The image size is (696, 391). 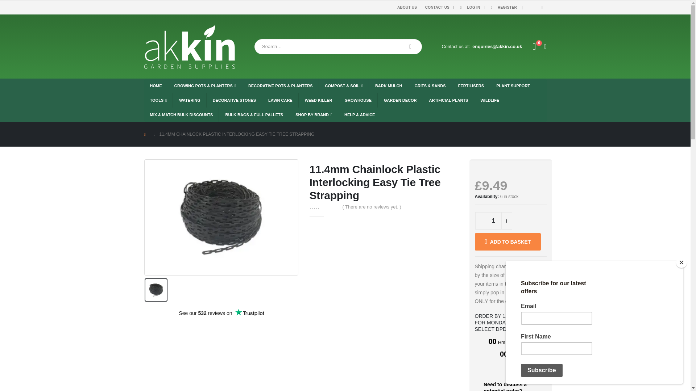 I want to click on image310269365.jpg, so click(x=156, y=290).